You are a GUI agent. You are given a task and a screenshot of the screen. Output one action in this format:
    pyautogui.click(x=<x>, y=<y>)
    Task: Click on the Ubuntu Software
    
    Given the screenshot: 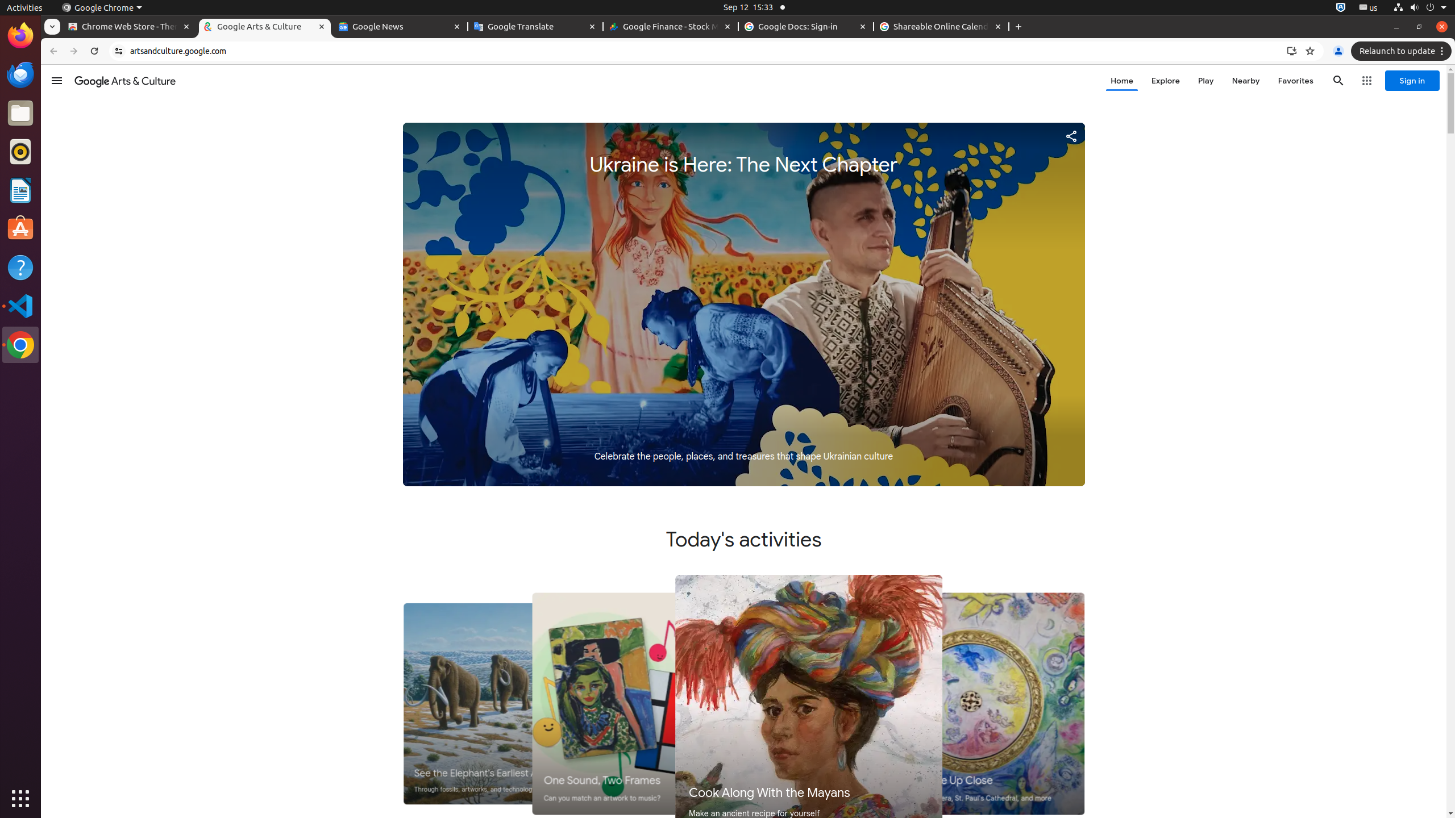 What is the action you would take?
    pyautogui.click(x=20, y=228)
    